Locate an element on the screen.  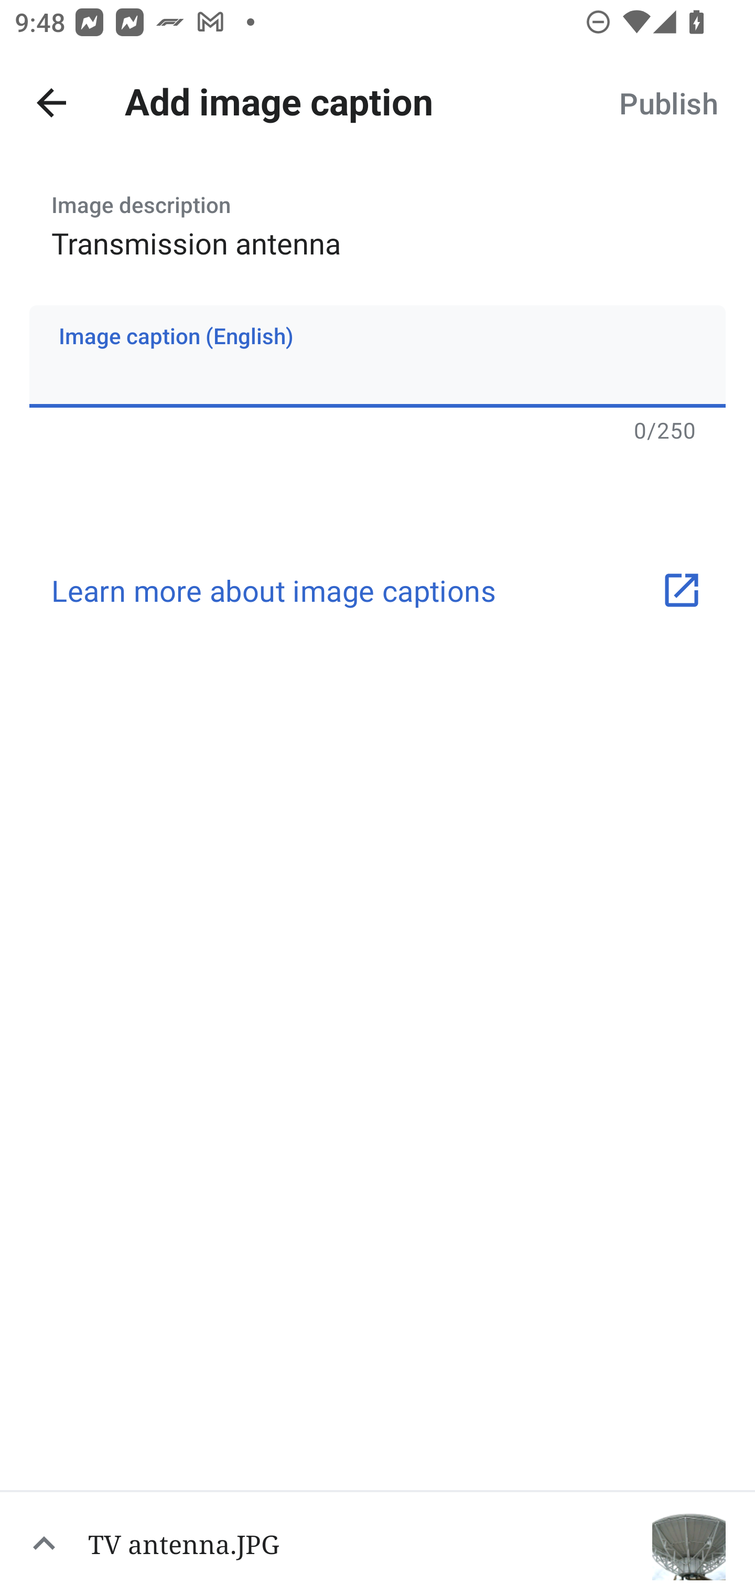
Learn more about image captions is located at coordinates (377, 590).